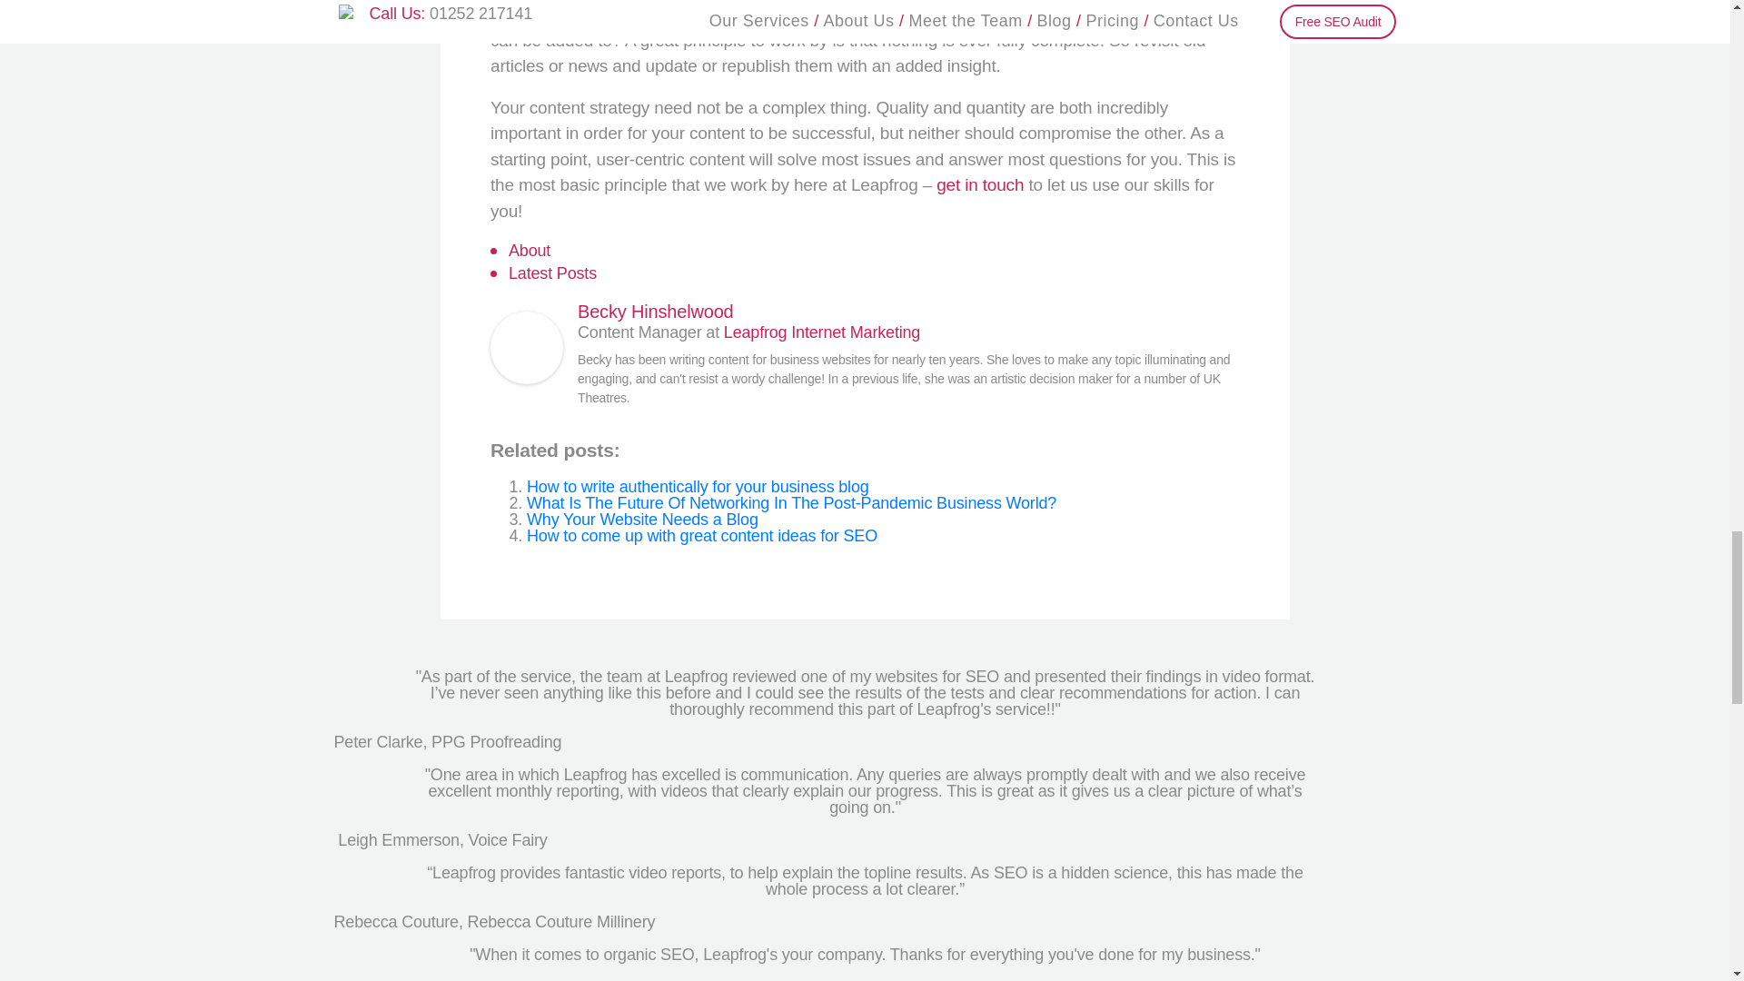 Image resolution: width=1744 pixels, height=981 pixels. Describe the element at coordinates (656, 311) in the screenshot. I see `Becky Hinshelwood` at that location.